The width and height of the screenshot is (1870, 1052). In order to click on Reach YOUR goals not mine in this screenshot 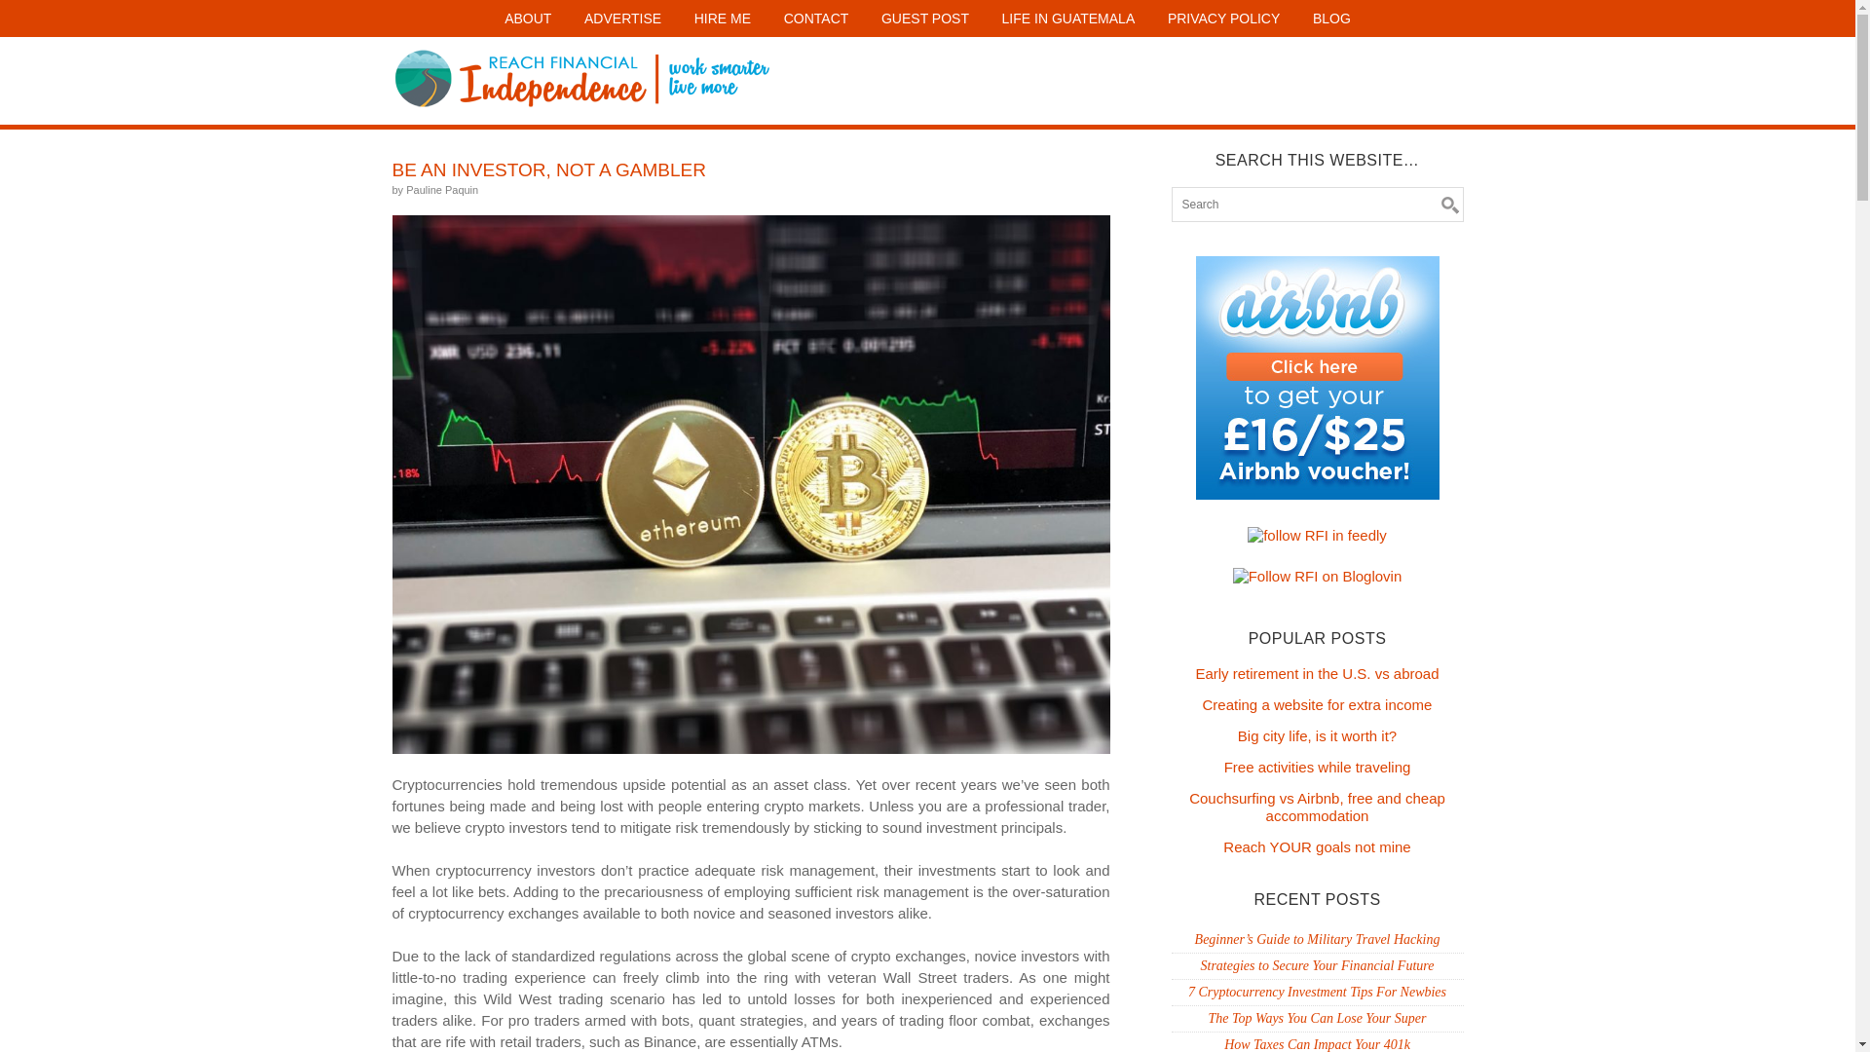, I will do `click(1316, 846)`.